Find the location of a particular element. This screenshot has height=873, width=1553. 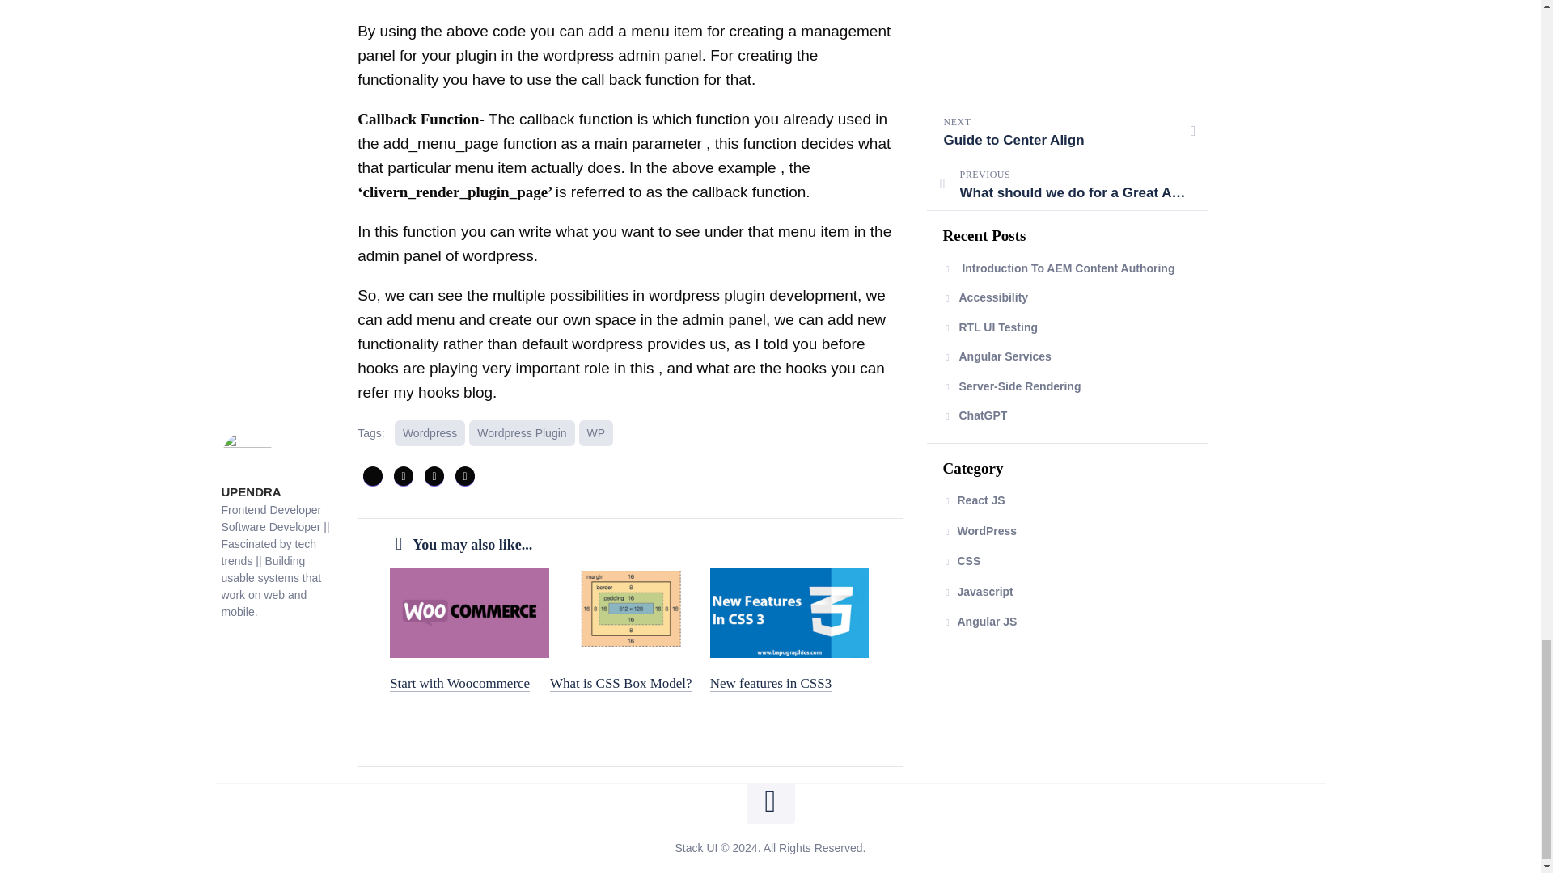

Wordpress is located at coordinates (429, 432).